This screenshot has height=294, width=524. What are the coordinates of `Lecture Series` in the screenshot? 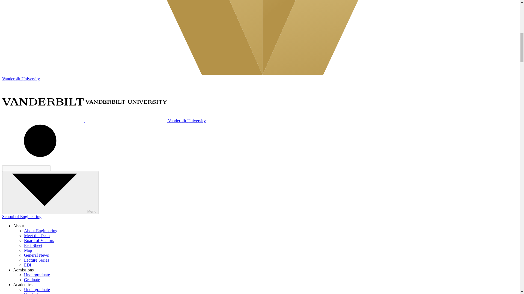 It's located at (37, 260).